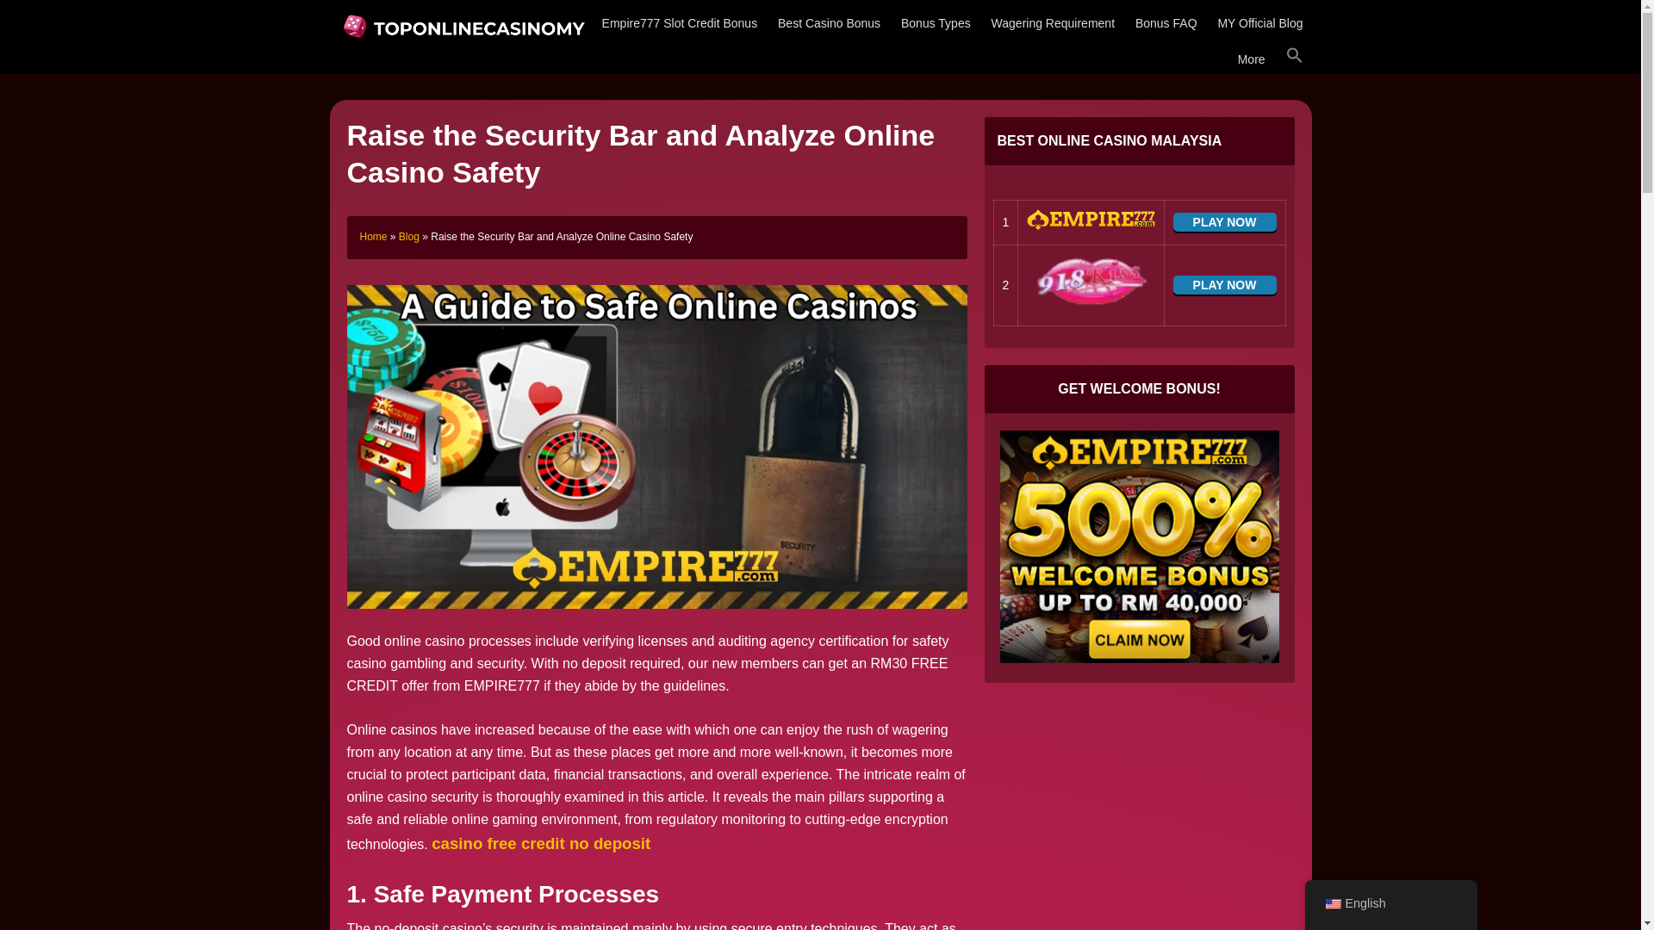 This screenshot has height=930, width=1654. Describe the element at coordinates (408, 236) in the screenshot. I see `Blog` at that location.